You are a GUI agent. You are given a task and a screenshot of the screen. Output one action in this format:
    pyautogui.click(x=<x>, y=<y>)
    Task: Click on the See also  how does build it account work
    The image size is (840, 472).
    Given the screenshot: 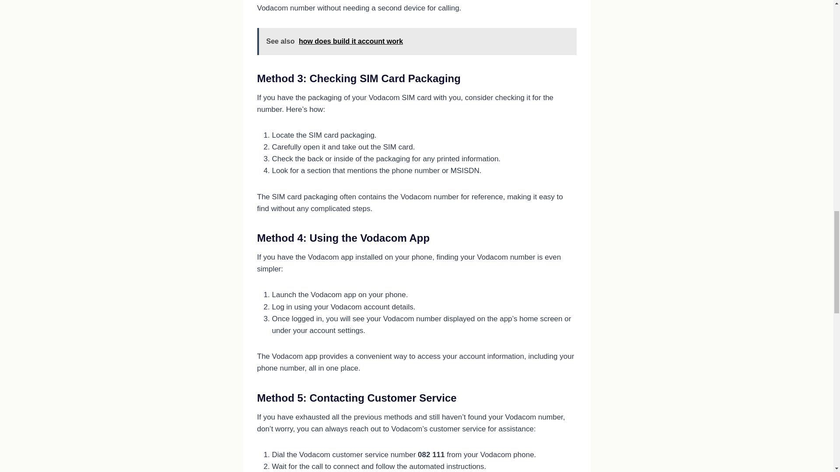 What is the action you would take?
    pyautogui.click(x=416, y=41)
    